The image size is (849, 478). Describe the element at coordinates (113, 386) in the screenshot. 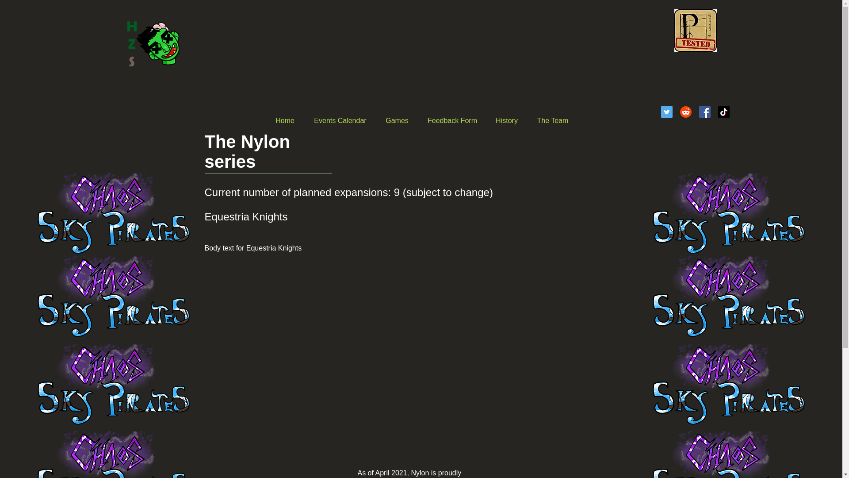

I see `Chaos-Sky-Pirates.png` at that location.